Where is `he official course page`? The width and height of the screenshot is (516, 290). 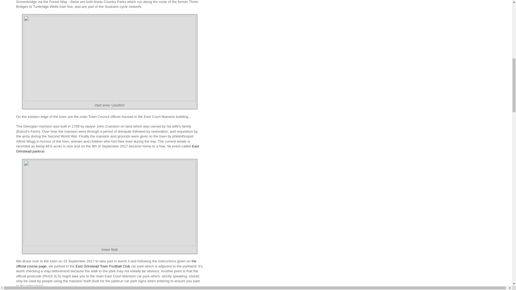
he official course page is located at coordinates (106, 263).